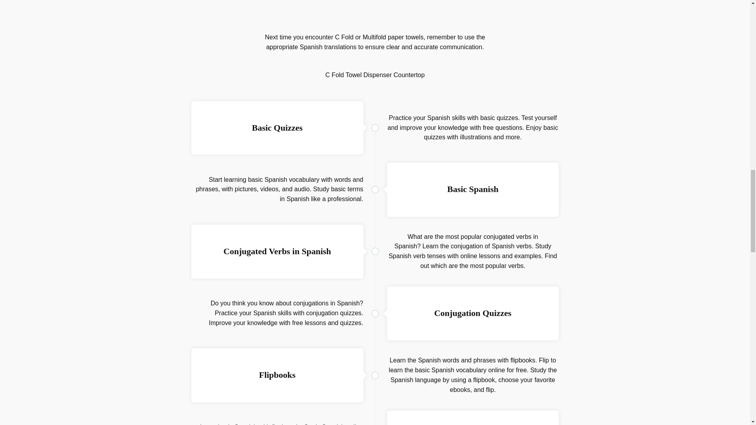  Describe the element at coordinates (472, 313) in the screenshot. I see `Conjugation Quizzes` at that location.